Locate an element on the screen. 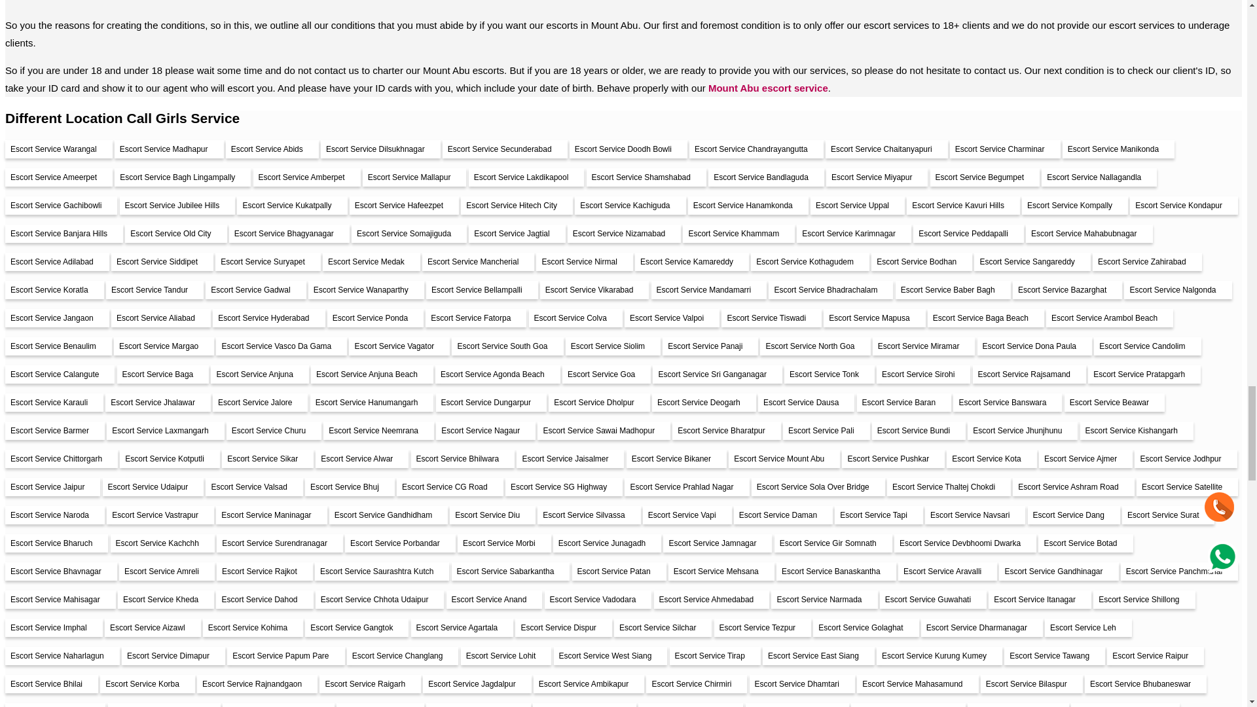 The image size is (1257, 707). Escort Service Charminar is located at coordinates (1006, 149).